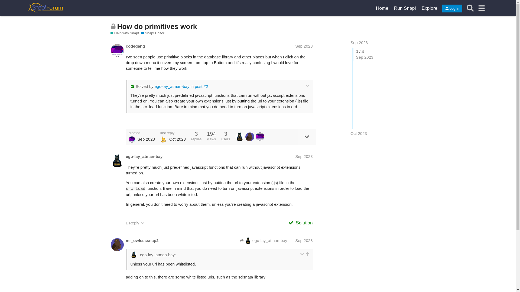  I want to click on Home, so click(382, 8).